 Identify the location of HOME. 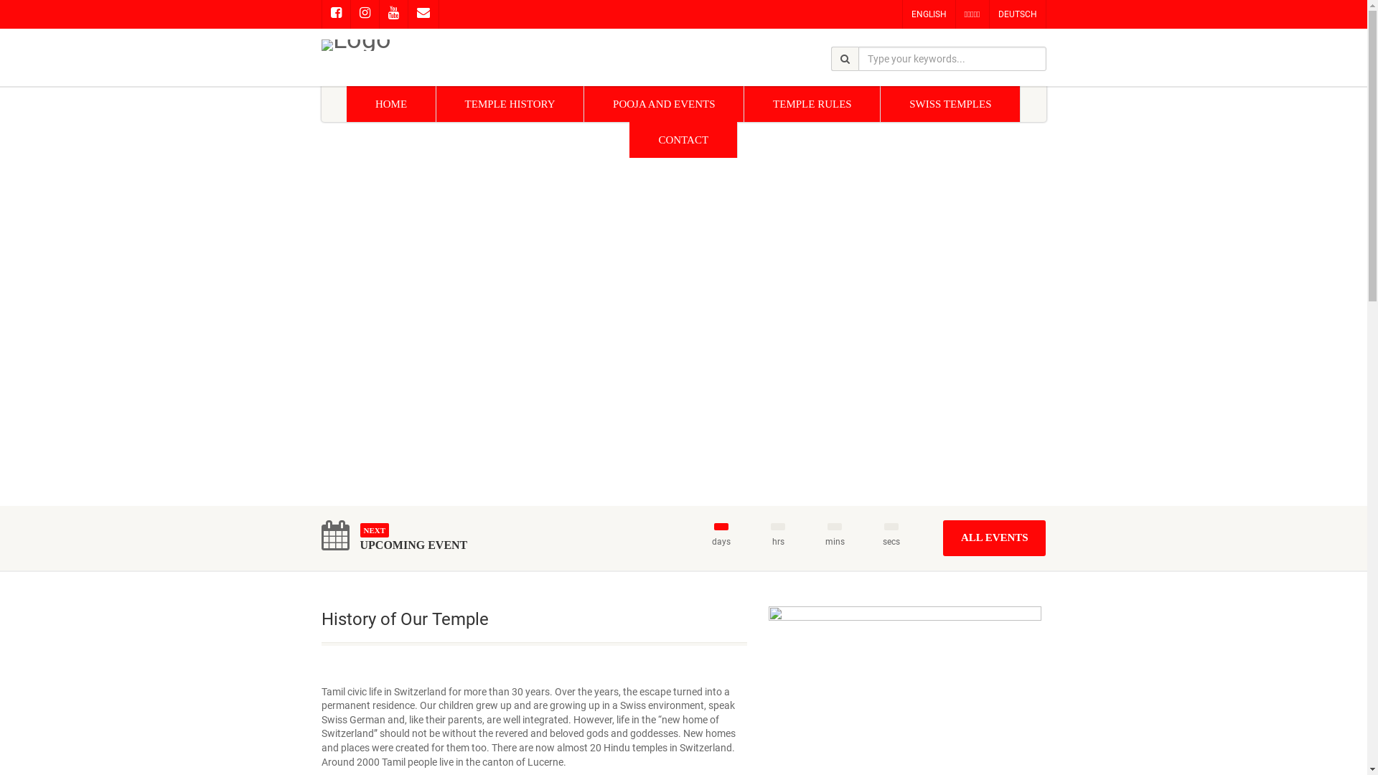
(392, 104).